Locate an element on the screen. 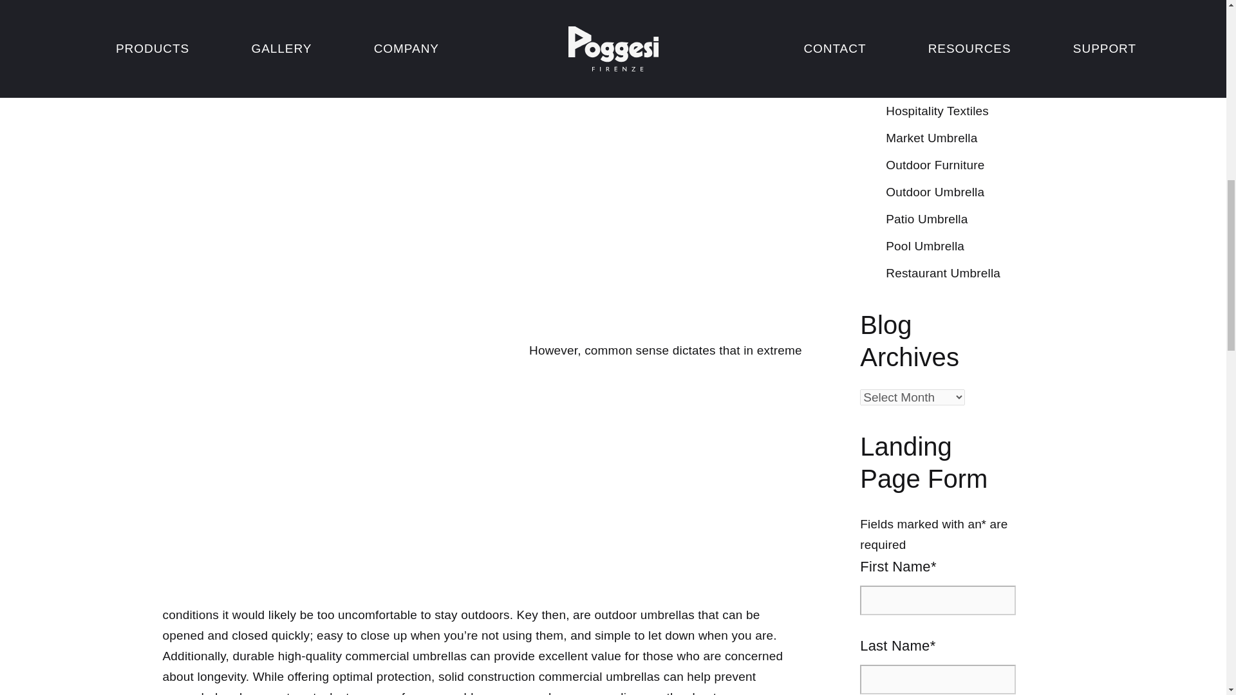  Commercial Umbrella is located at coordinates (946, 5).